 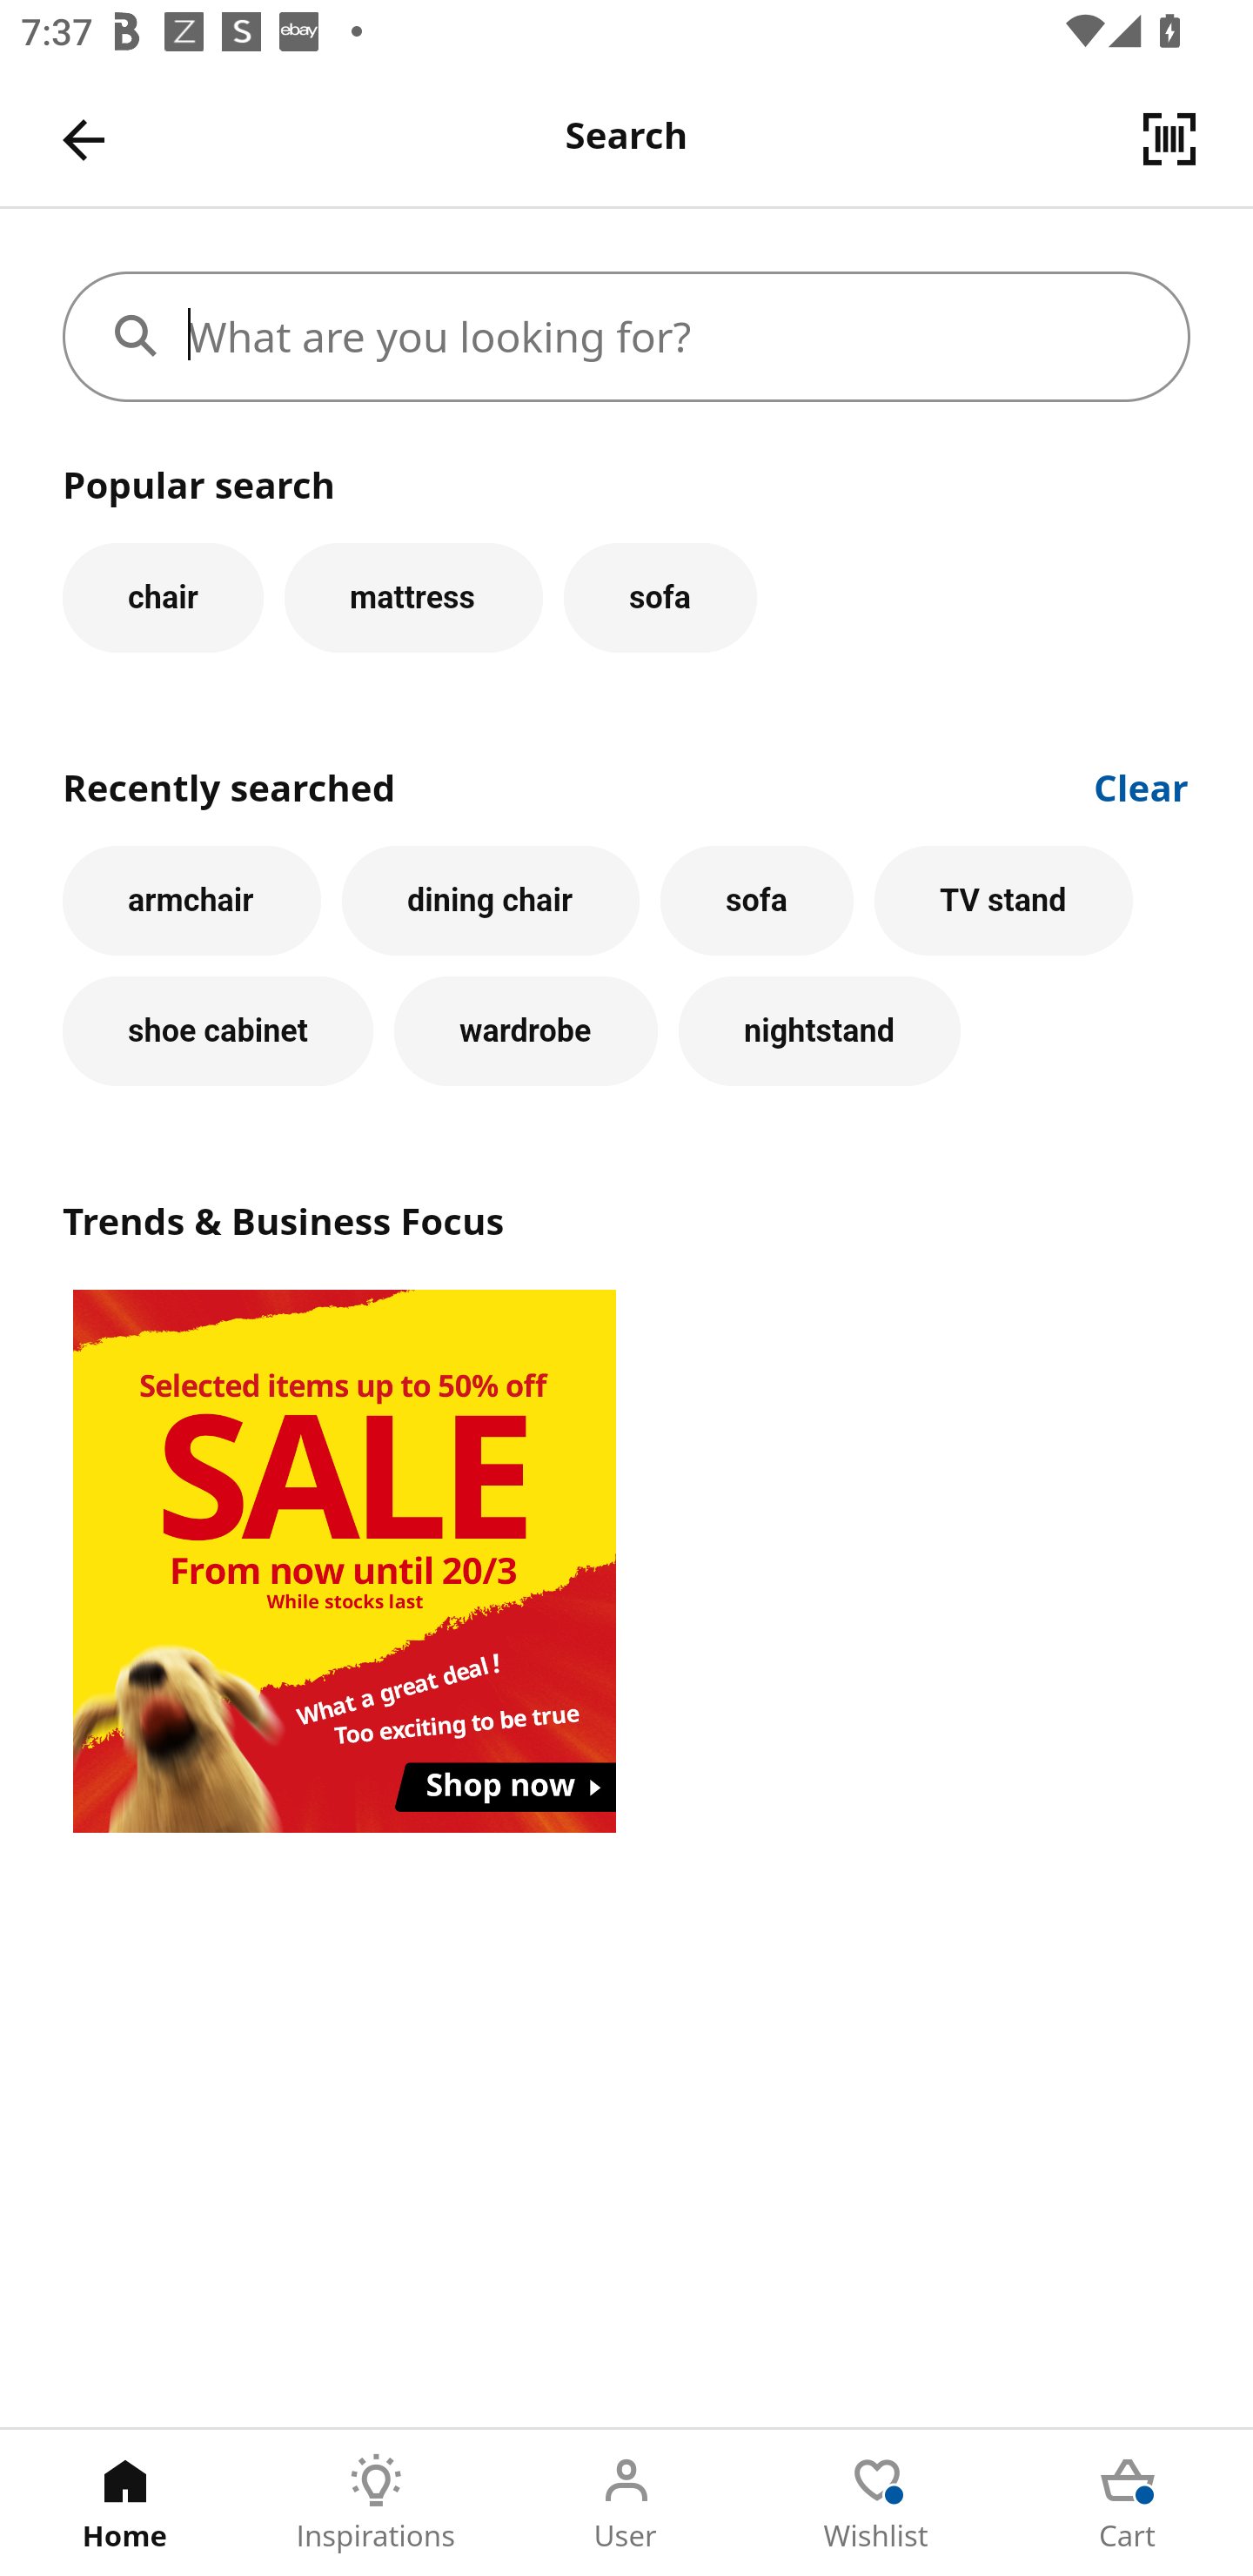 I want to click on wardrobe, so click(x=526, y=1031).